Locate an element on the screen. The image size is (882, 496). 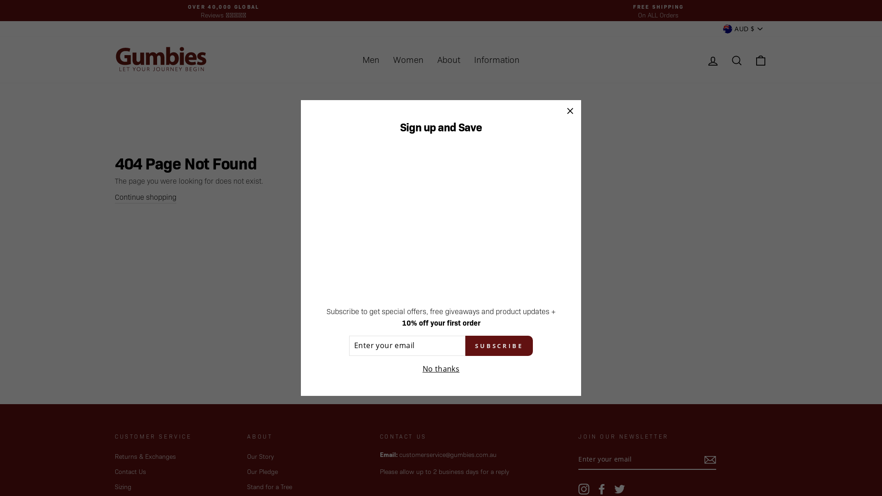
About is located at coordinates (449, 60).